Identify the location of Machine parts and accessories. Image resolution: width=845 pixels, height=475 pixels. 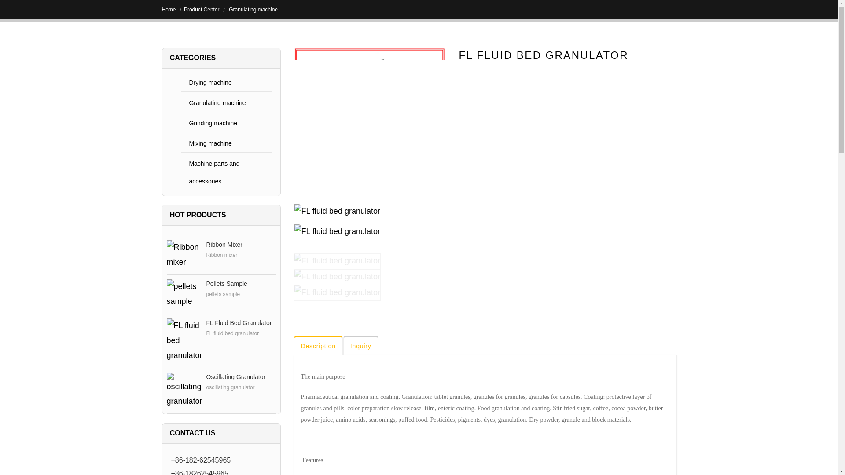
(226, 172).